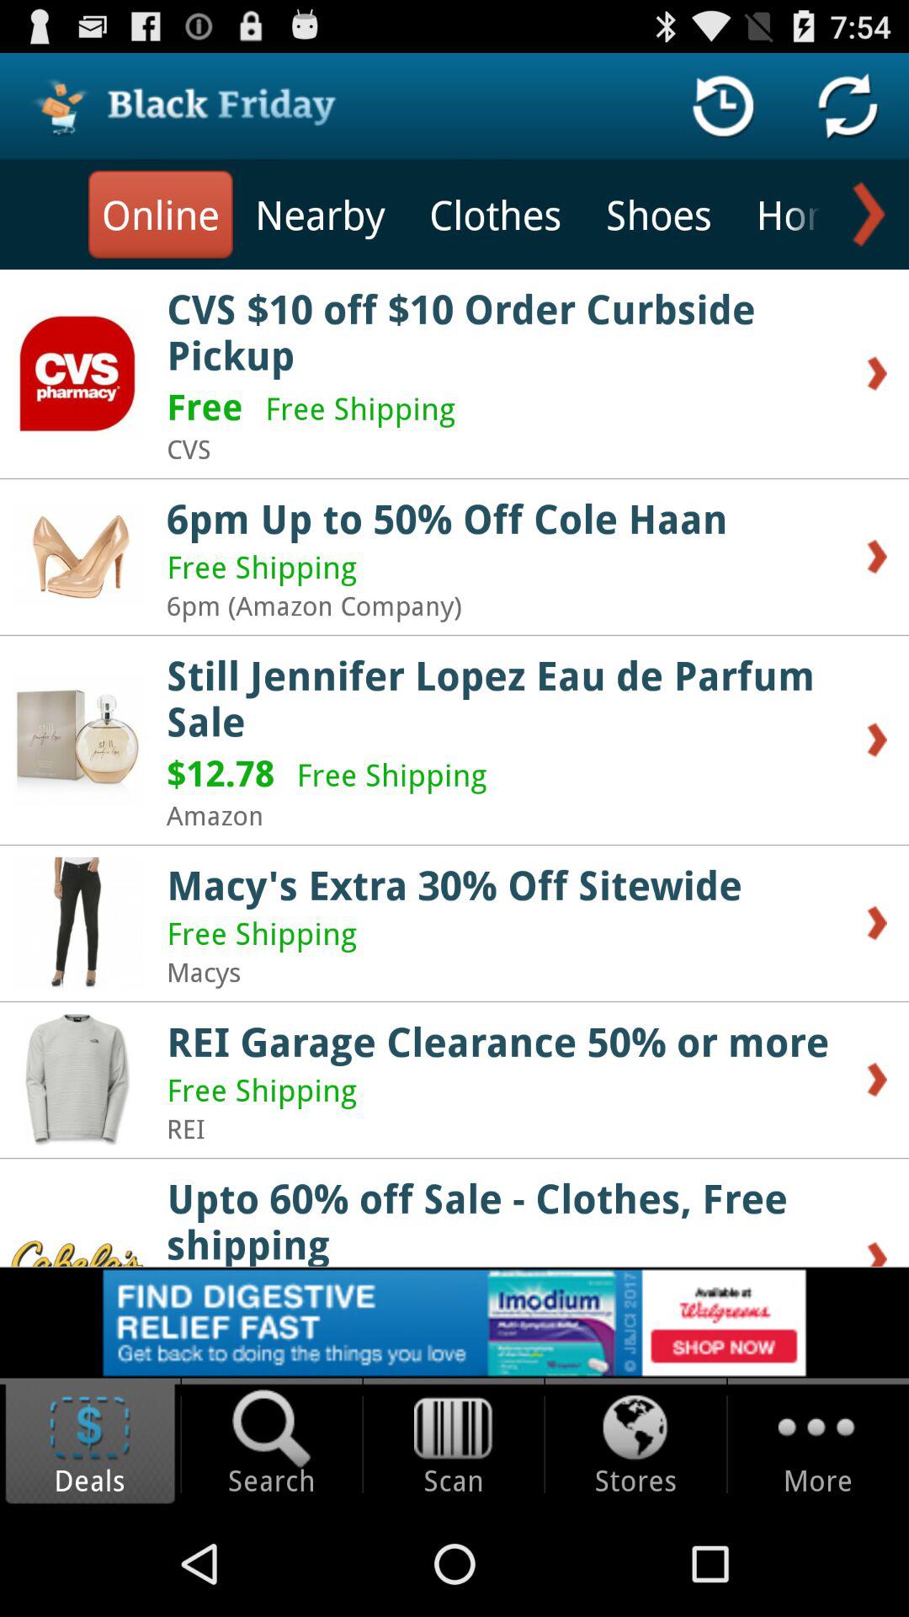  What do you see at coordinates (865, 214) in the screenshot?
I see `see more` at bounding box center [865, 214].